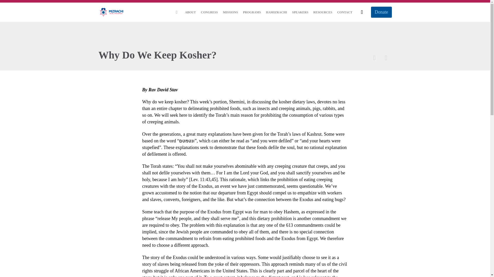 The image size is (494, 277). What do you see at coordinates (252, 12) in the screenshot?
I see `PROGRAMS` at bounding box center [252, 12].